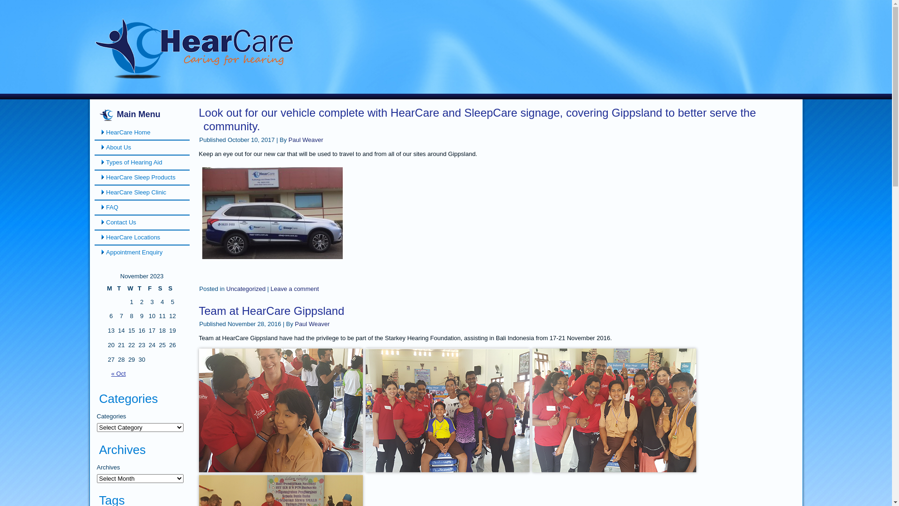 This screenshot has height=506, width=899. I want to click on Paul Weaver, so click(306, 140).